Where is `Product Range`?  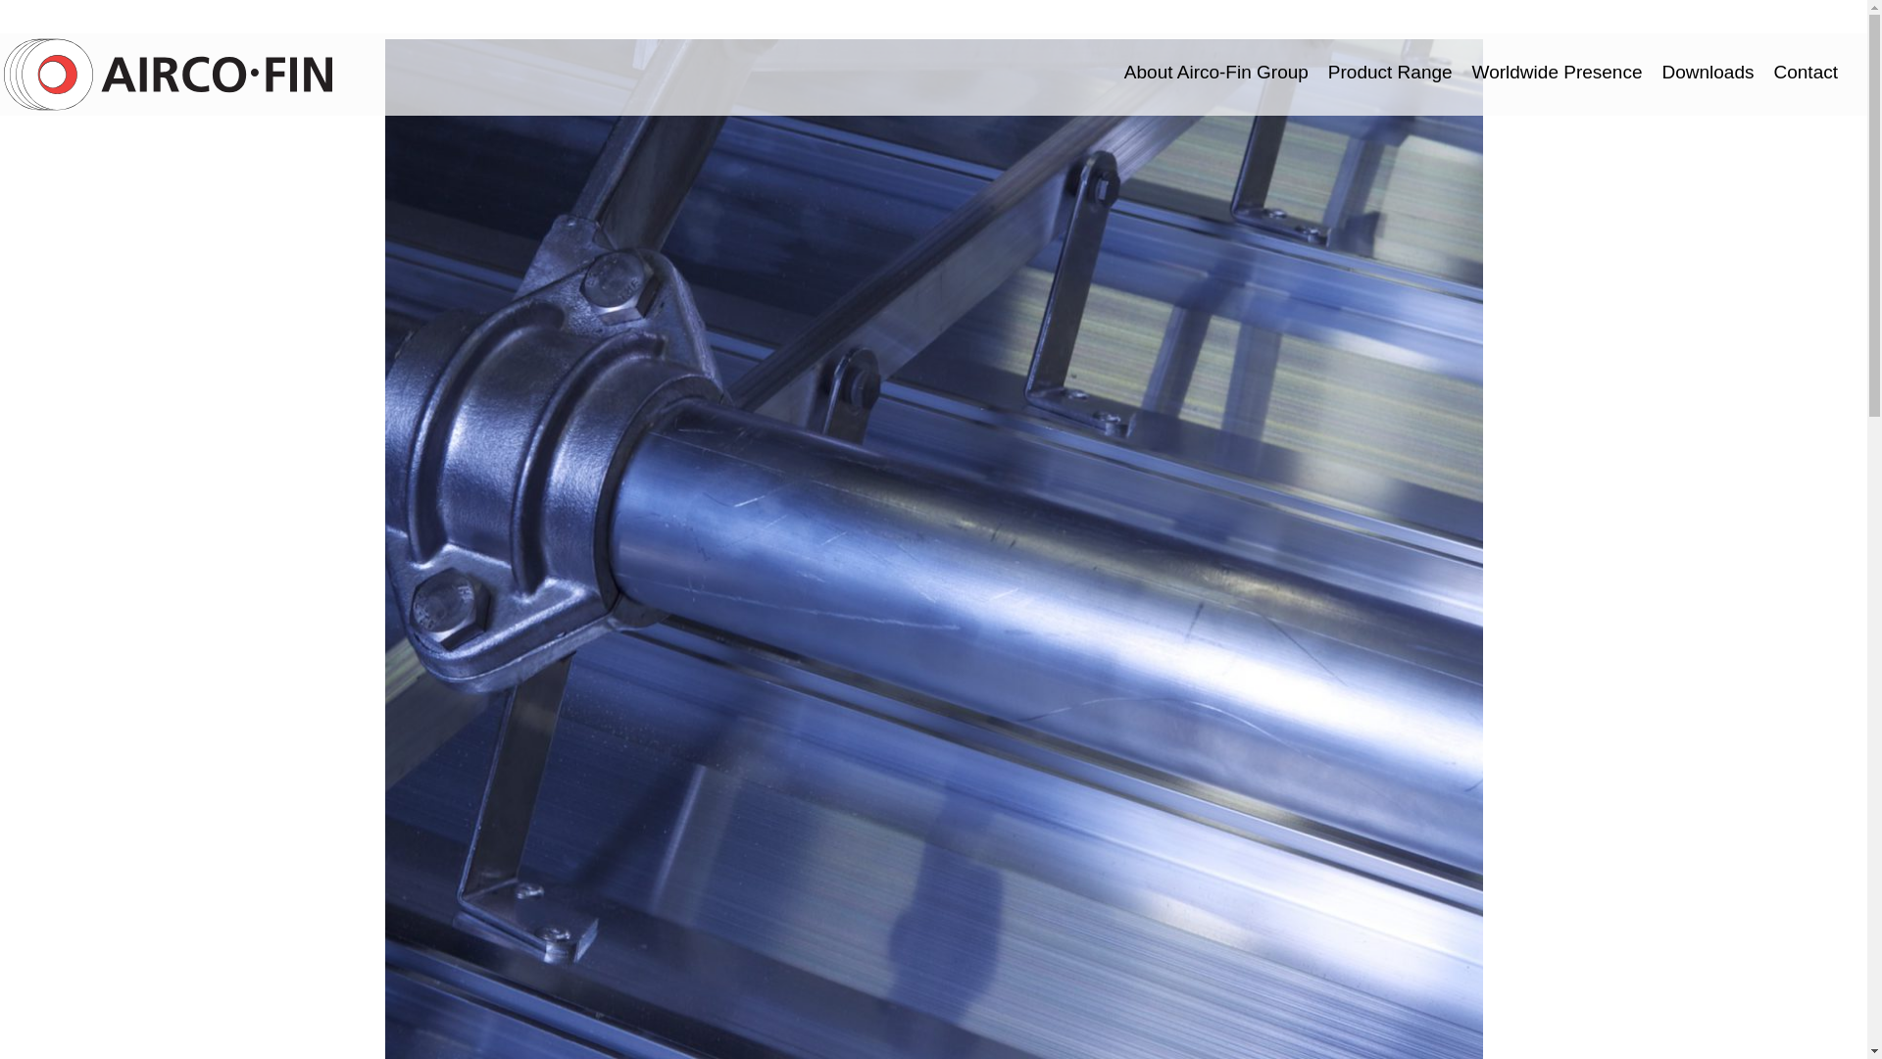
Product Range is located at coordinates (1390, 73).